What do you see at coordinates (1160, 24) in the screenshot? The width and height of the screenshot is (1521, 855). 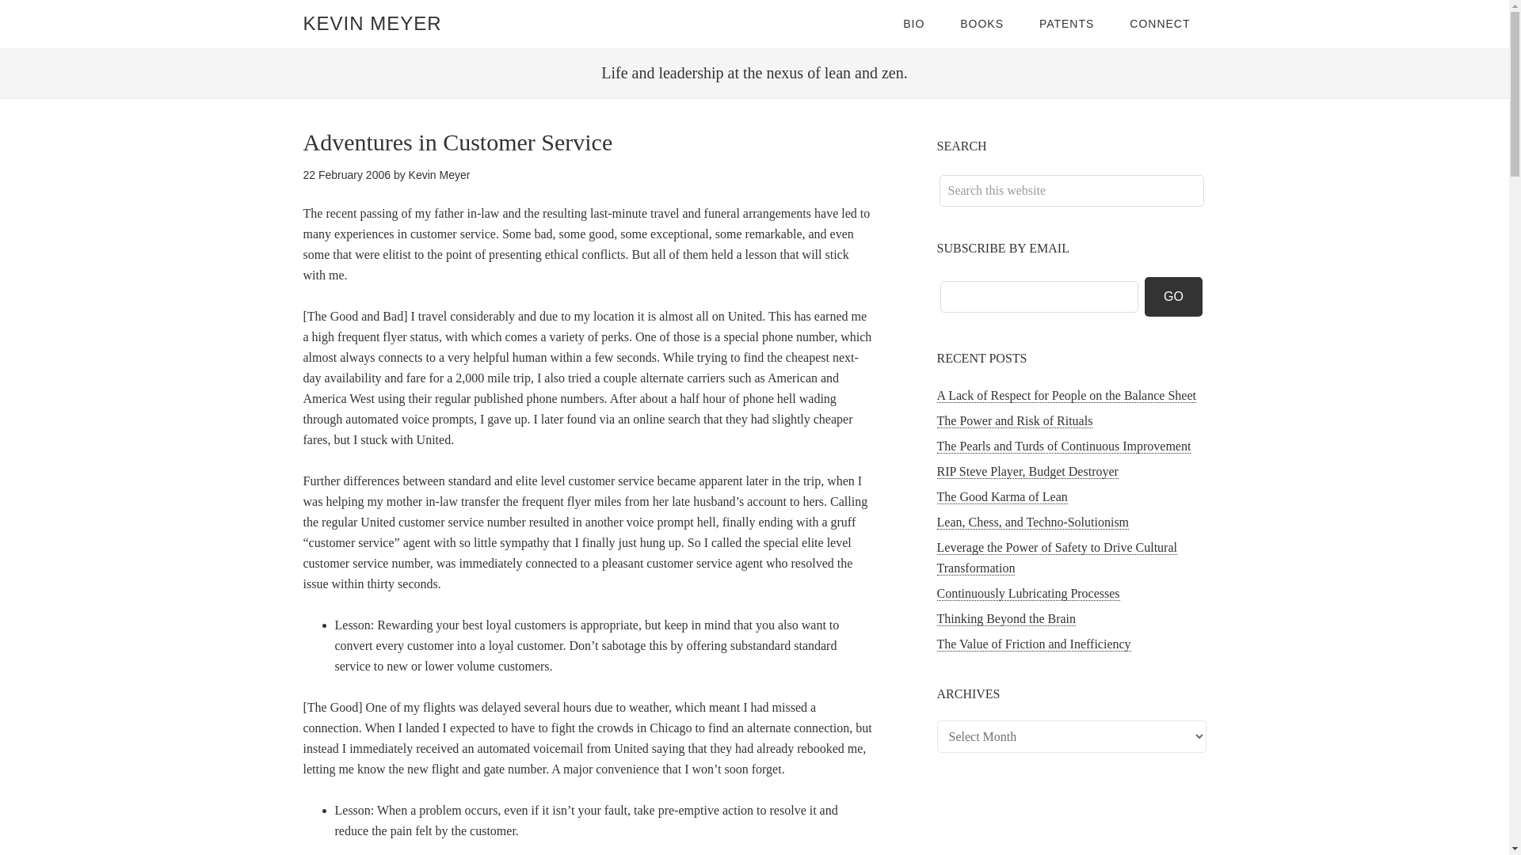 I see `CONNECT` at bounding box center [1160, 24].